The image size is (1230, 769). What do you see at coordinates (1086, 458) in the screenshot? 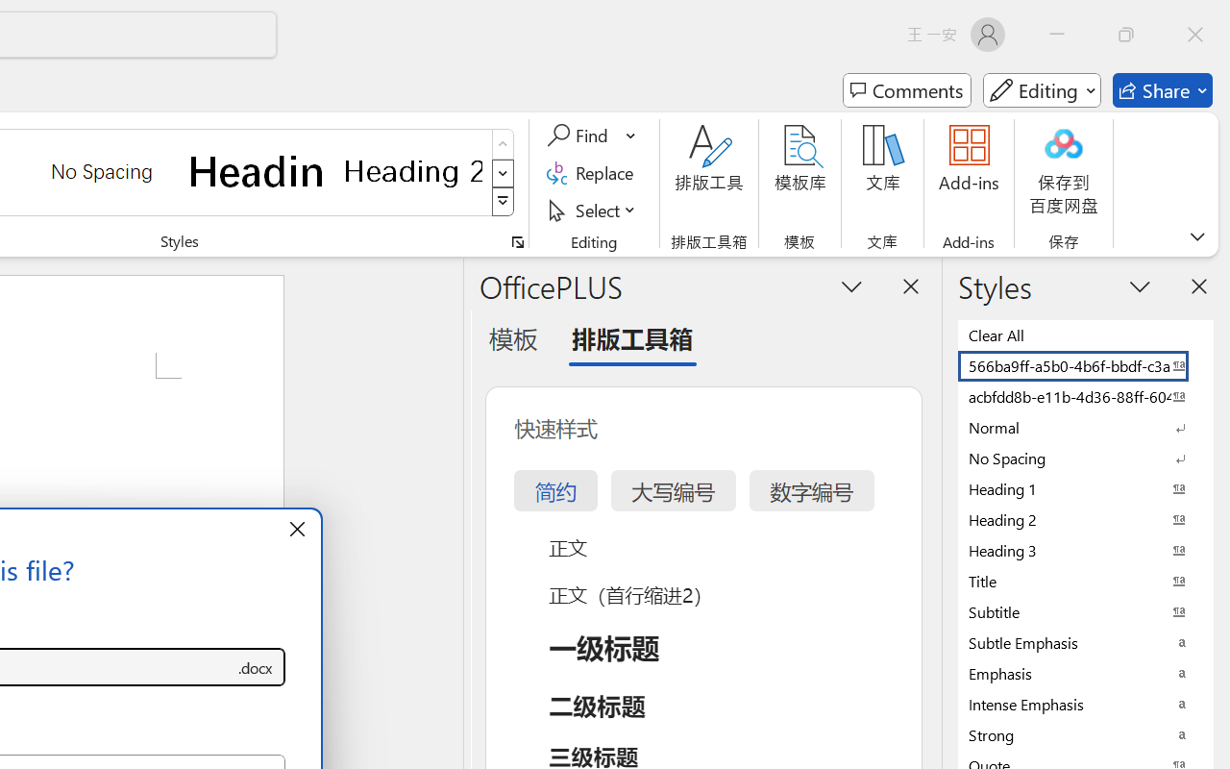
I see `No Spacing` at bounding box center [1086, 458].